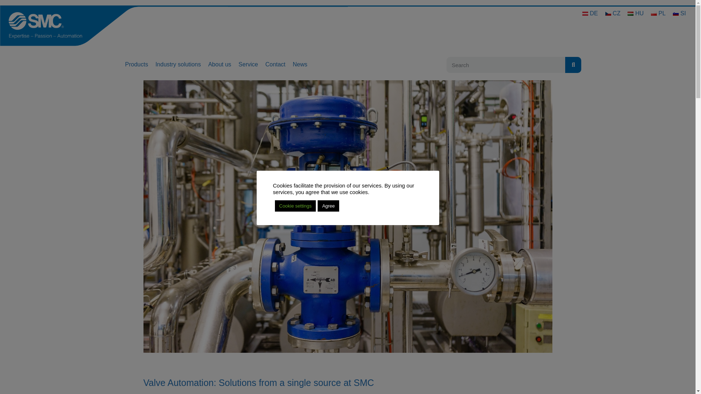 The image size is (701, 394). Describe the element at coordinates (658, 13) in the screenshot. I see `PL` at that location.